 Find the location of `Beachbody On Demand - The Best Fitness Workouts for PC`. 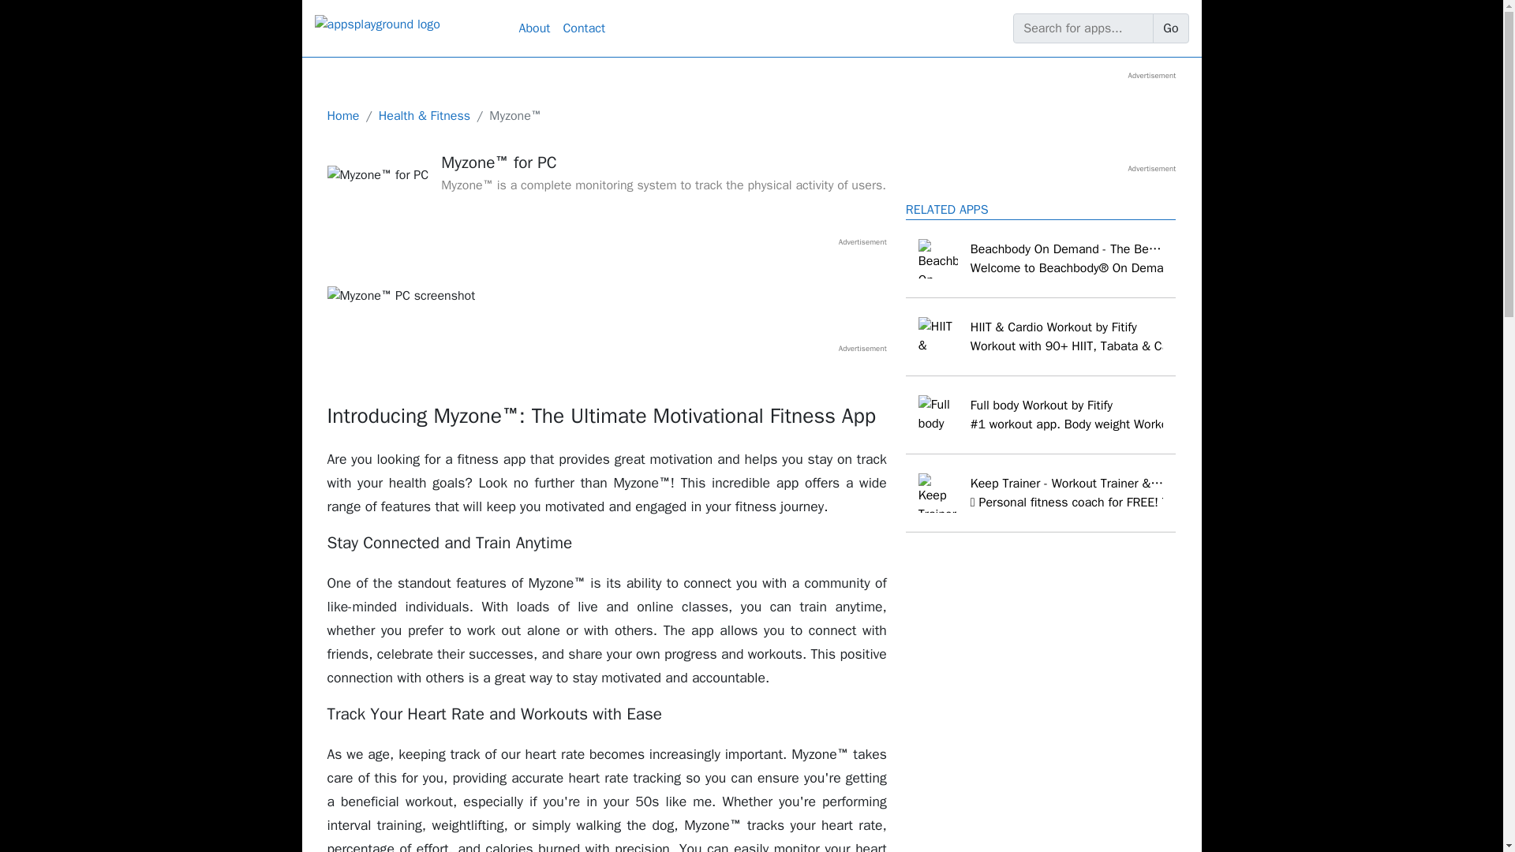

Beachbody On Demand - The Best Fitness Workouts for PC is located at coordinates (1042, 259).